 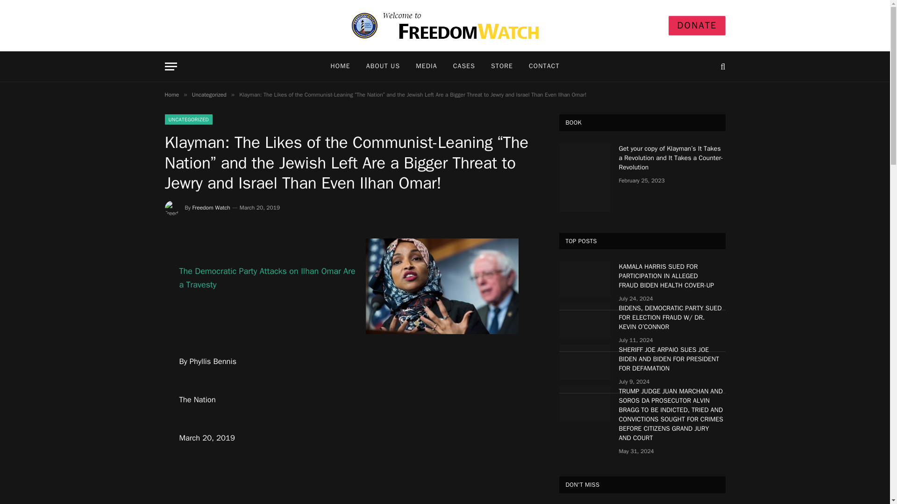 I want to click on Posts by Freedom Watch, so click(x=211, y=207).